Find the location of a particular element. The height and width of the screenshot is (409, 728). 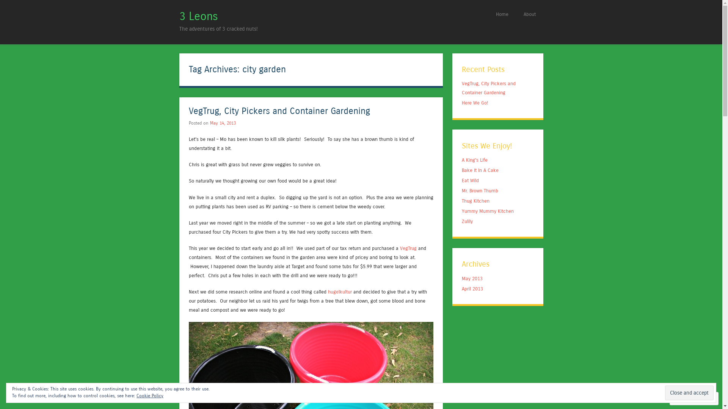

Eat Wild is located at coordinates (470, 180).